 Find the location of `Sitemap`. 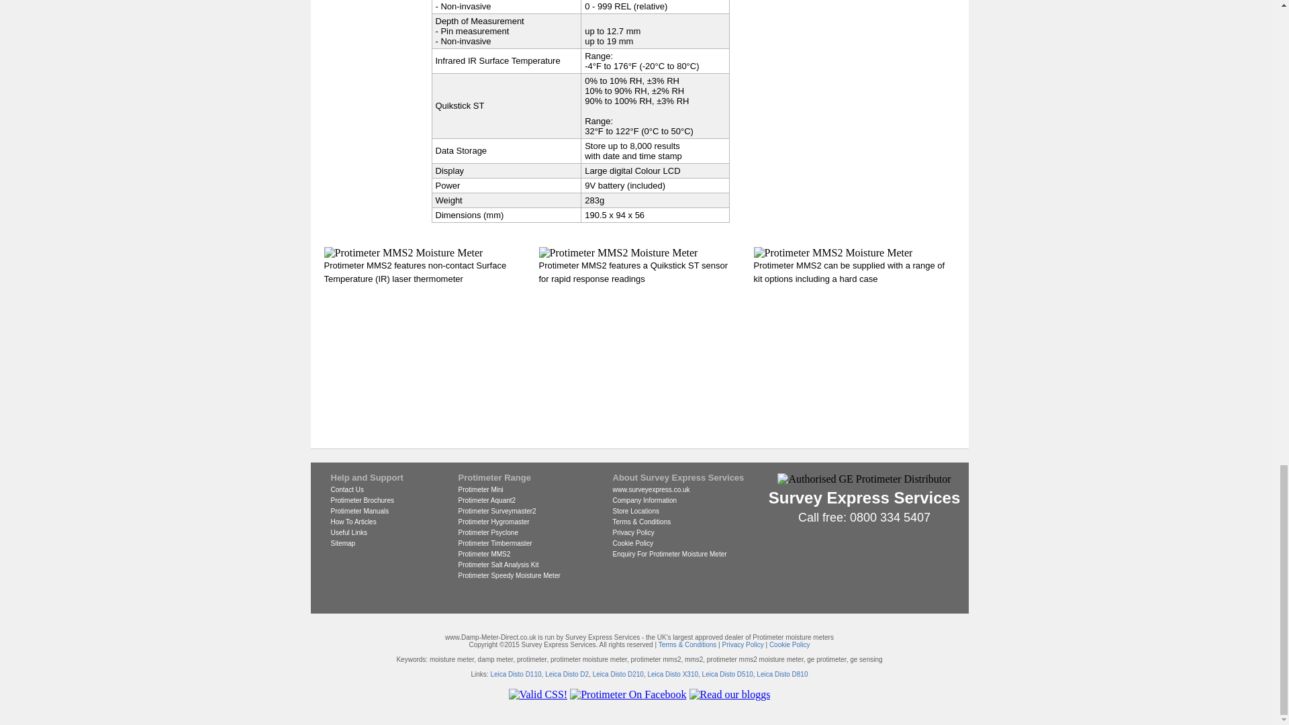

Sitemap is located at coordinates (342, 543).